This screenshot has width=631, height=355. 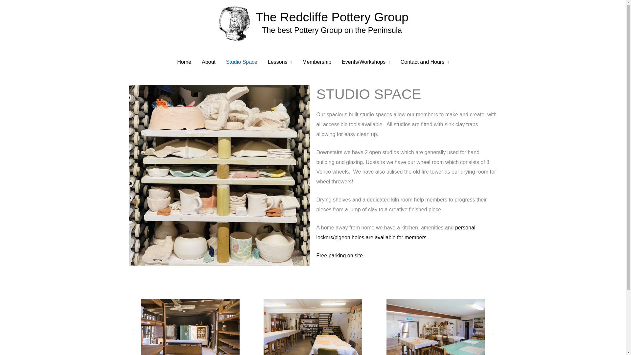 I want to click on Contact and Hours, so click(x=425, y=62).